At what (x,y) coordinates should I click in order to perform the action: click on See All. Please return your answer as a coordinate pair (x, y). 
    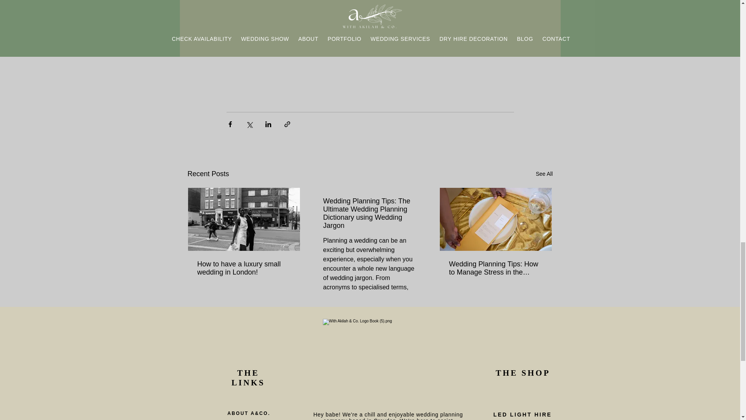
    Looking at the image, I should click on (544, 174).